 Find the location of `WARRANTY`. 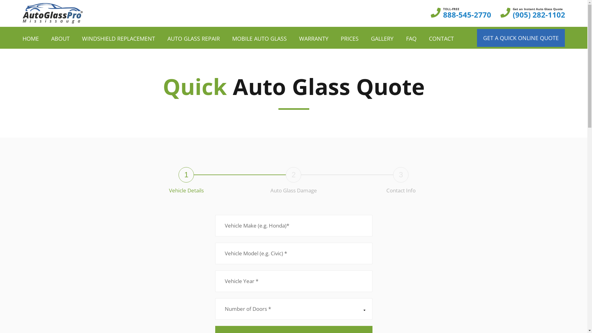

WARRANTY is located at coordinates (314, 39).